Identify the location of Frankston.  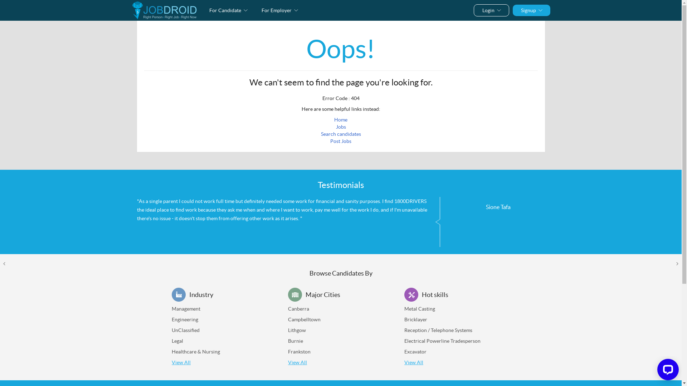
(299, 352).